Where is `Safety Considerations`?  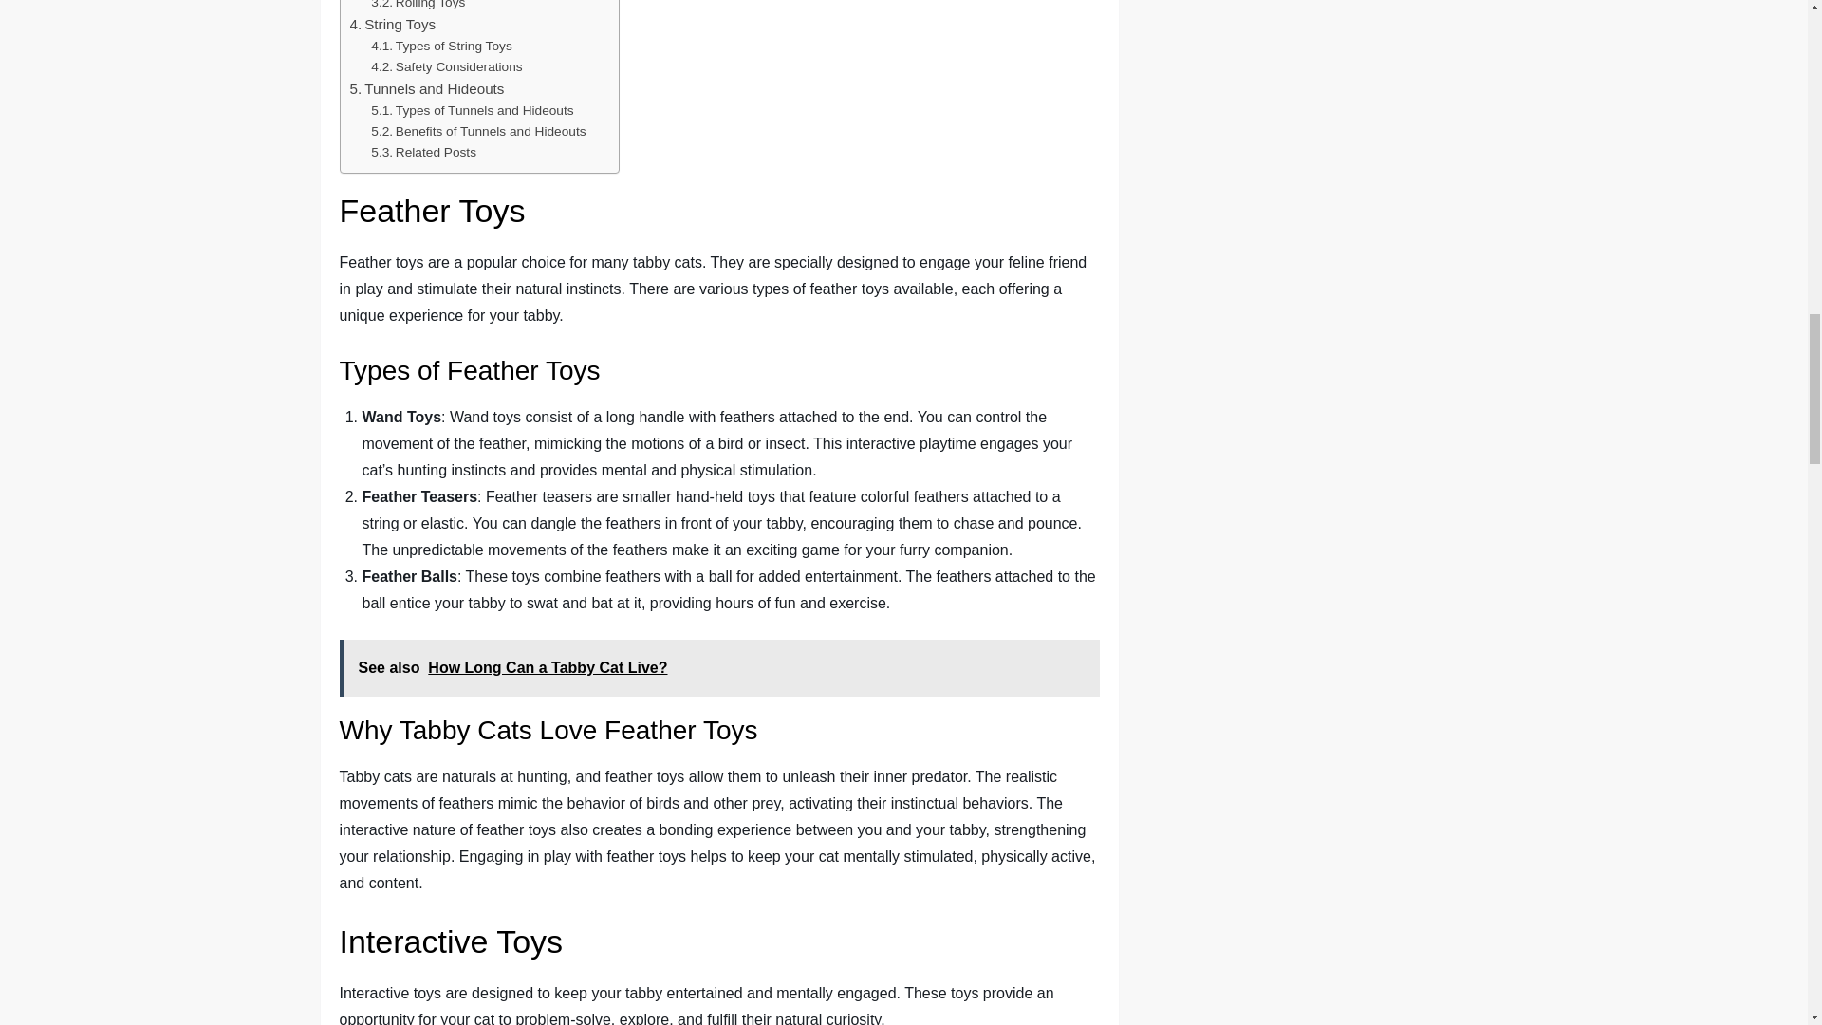
Safety Considerations is located at coordinates (446, 67).